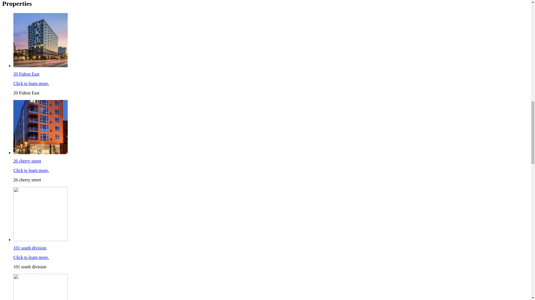 This screenshot has width=535, height=300. I want to click on Live Downtown Grand Rapids, so click(61, 11).